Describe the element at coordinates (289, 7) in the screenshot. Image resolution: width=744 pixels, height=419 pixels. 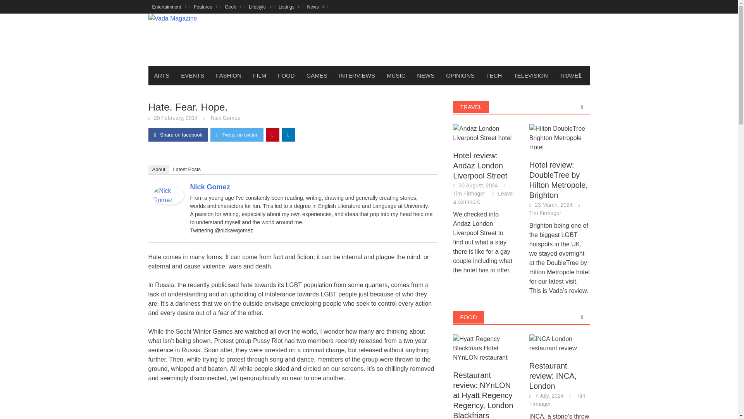
I see `Listings` at that location.